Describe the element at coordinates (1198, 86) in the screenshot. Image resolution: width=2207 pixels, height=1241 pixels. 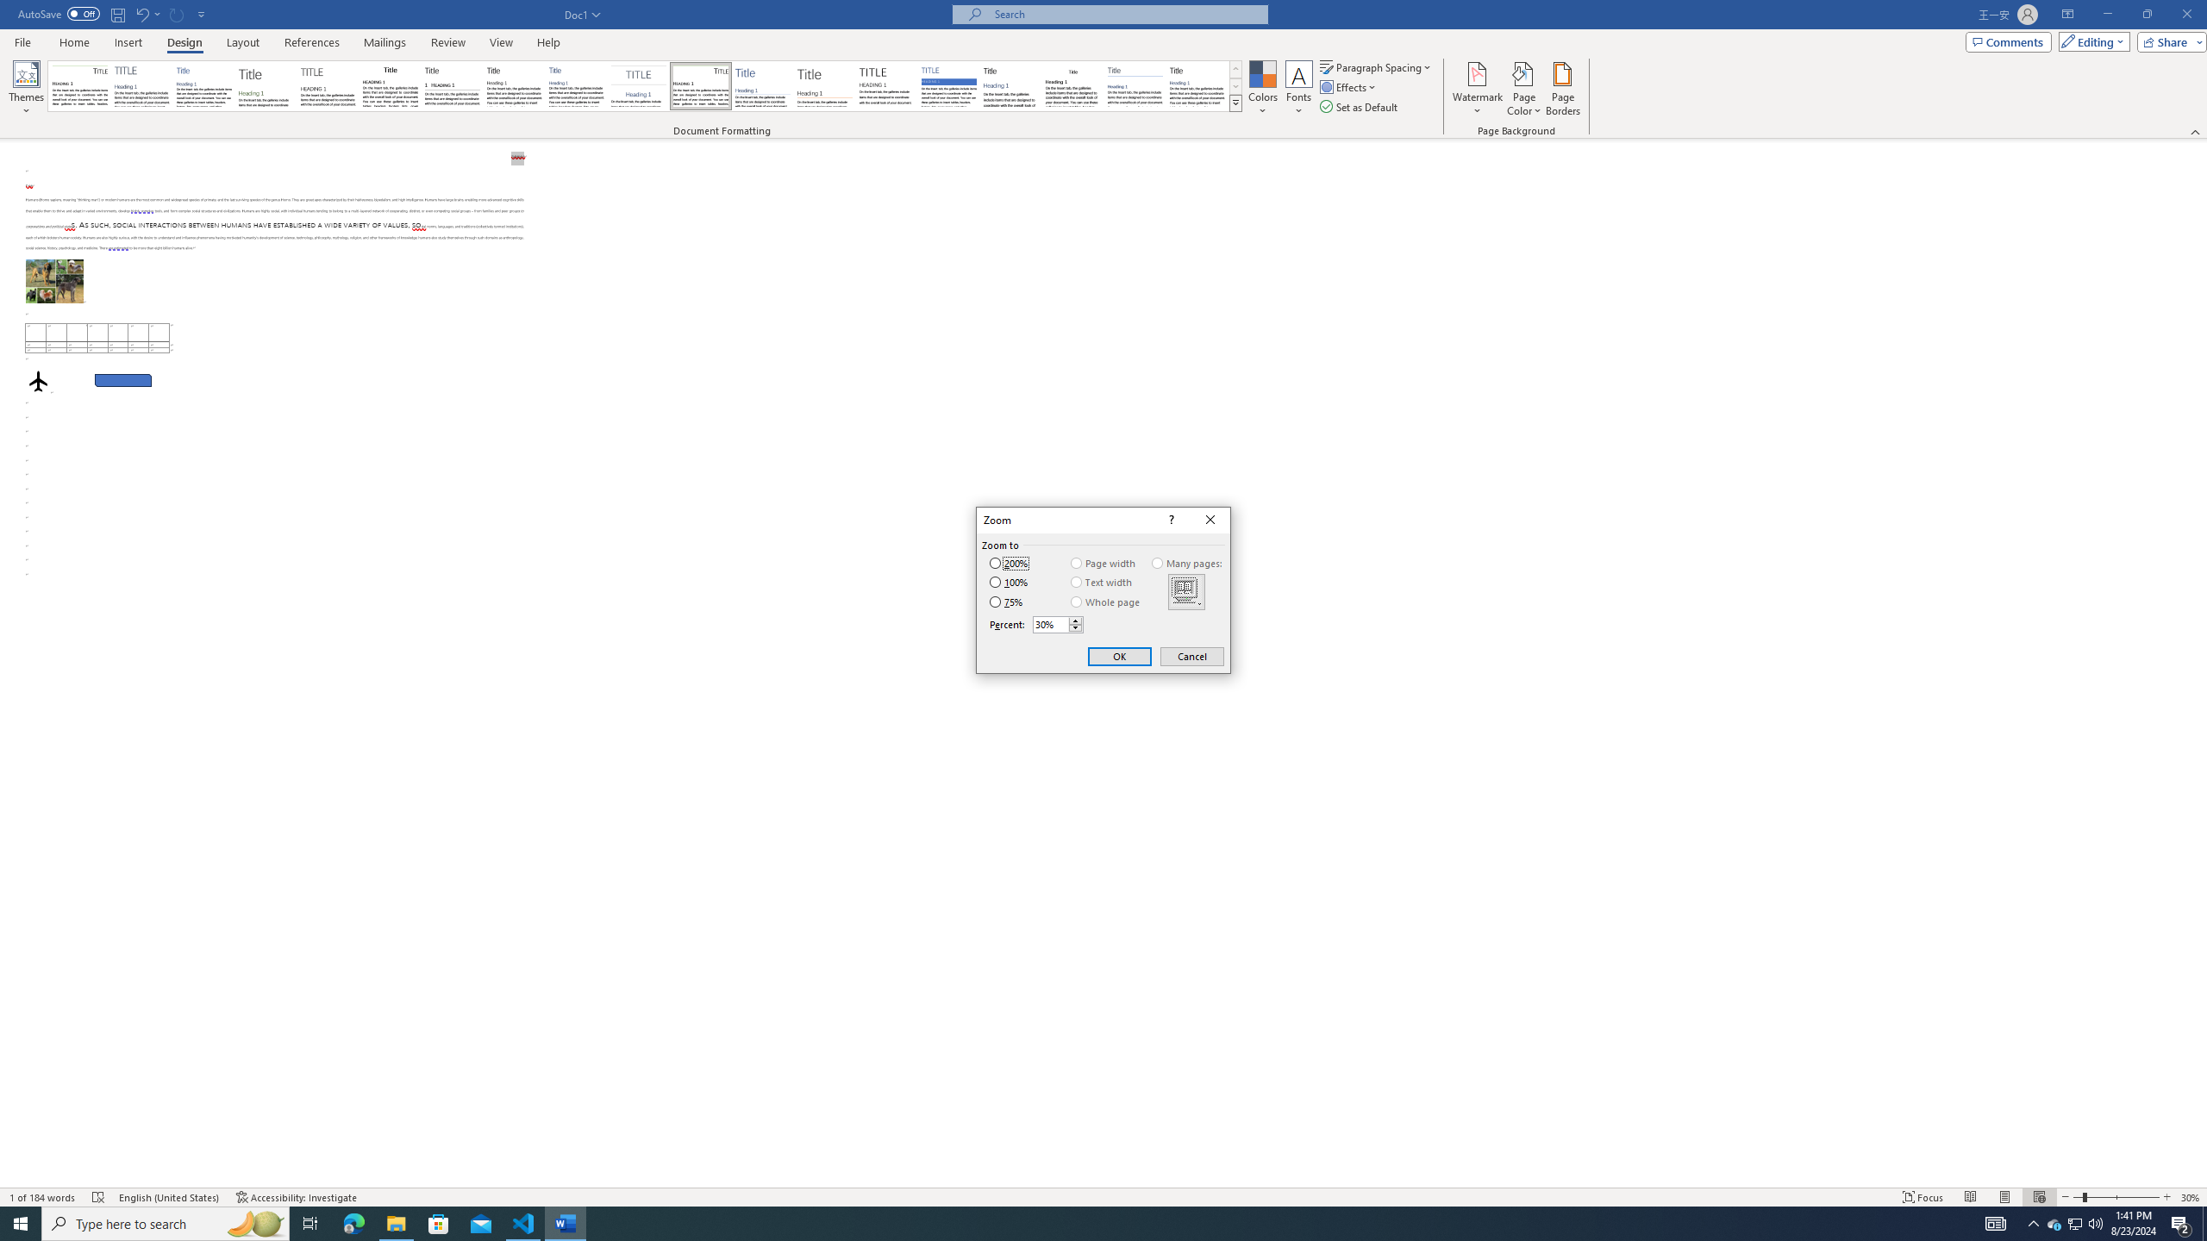
I see `Word 2013` at that location.